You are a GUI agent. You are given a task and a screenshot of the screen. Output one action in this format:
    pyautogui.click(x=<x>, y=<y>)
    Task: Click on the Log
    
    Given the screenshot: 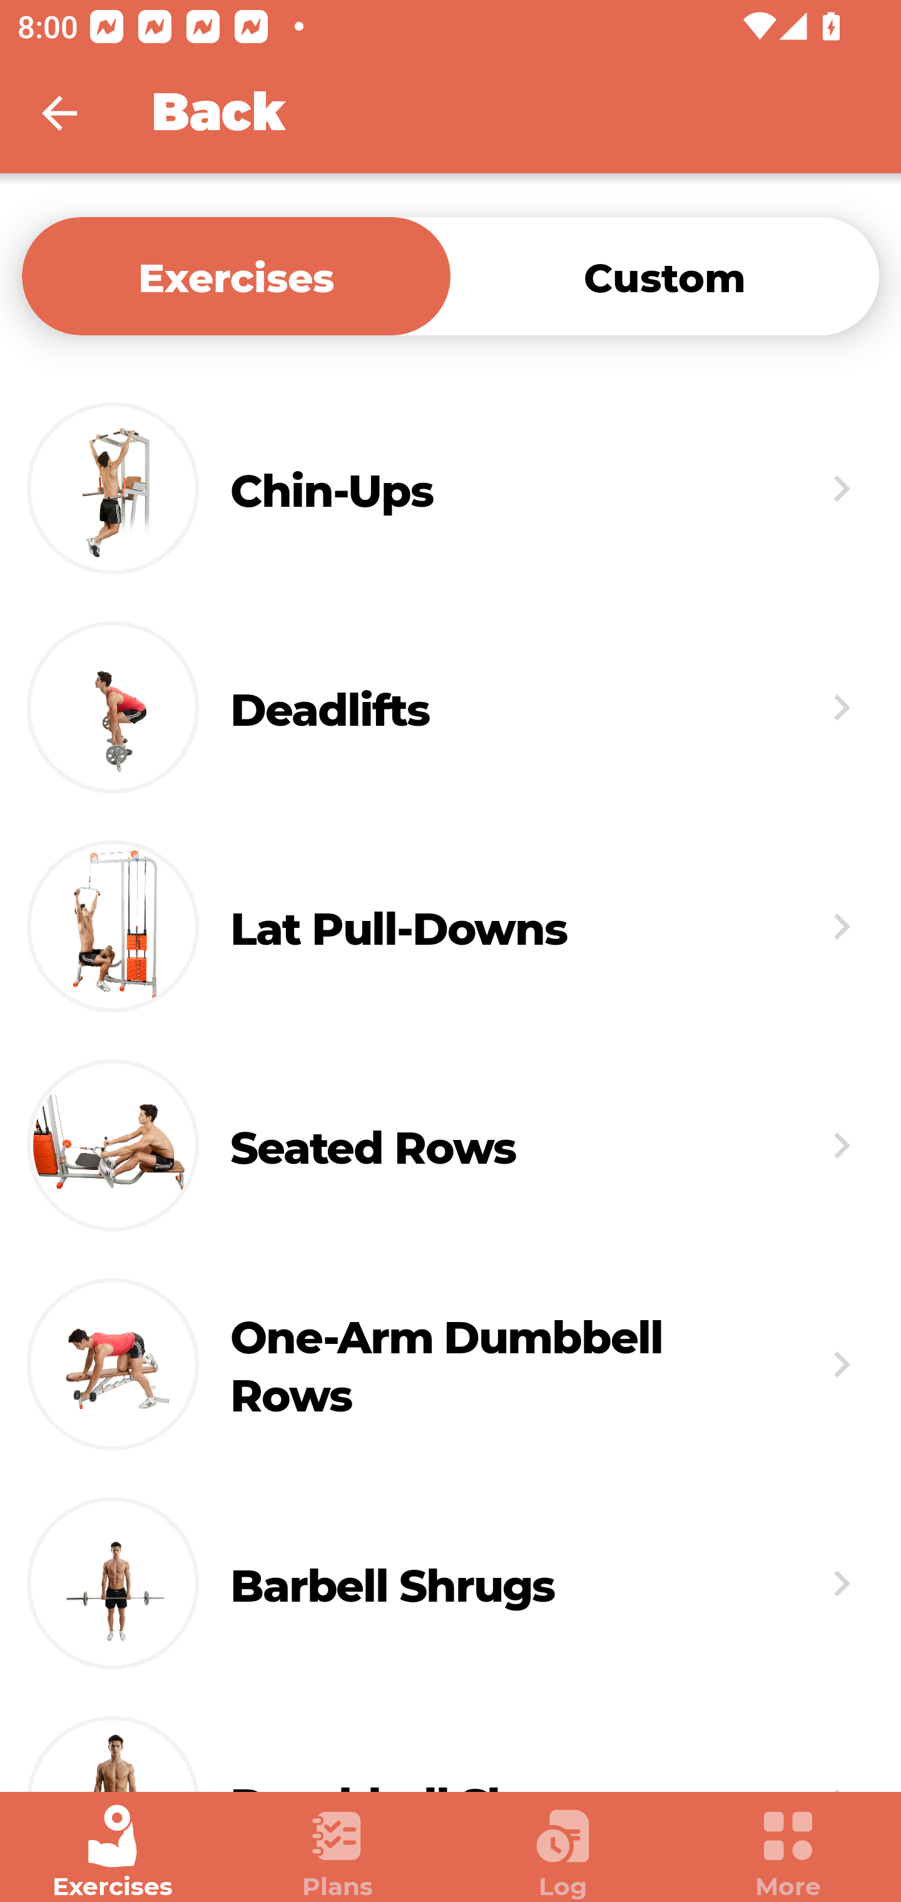 What is the action you would take?
    pyautogui.click(x=563, y=1852)
    